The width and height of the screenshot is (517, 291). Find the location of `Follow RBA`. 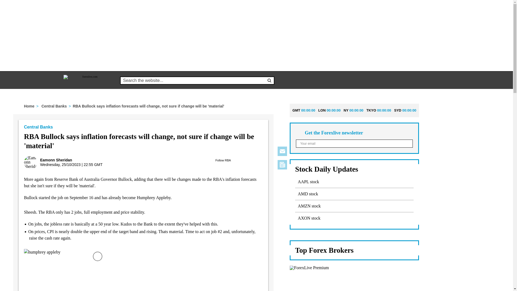

Follow RBA is located at coordinates (223, 160).